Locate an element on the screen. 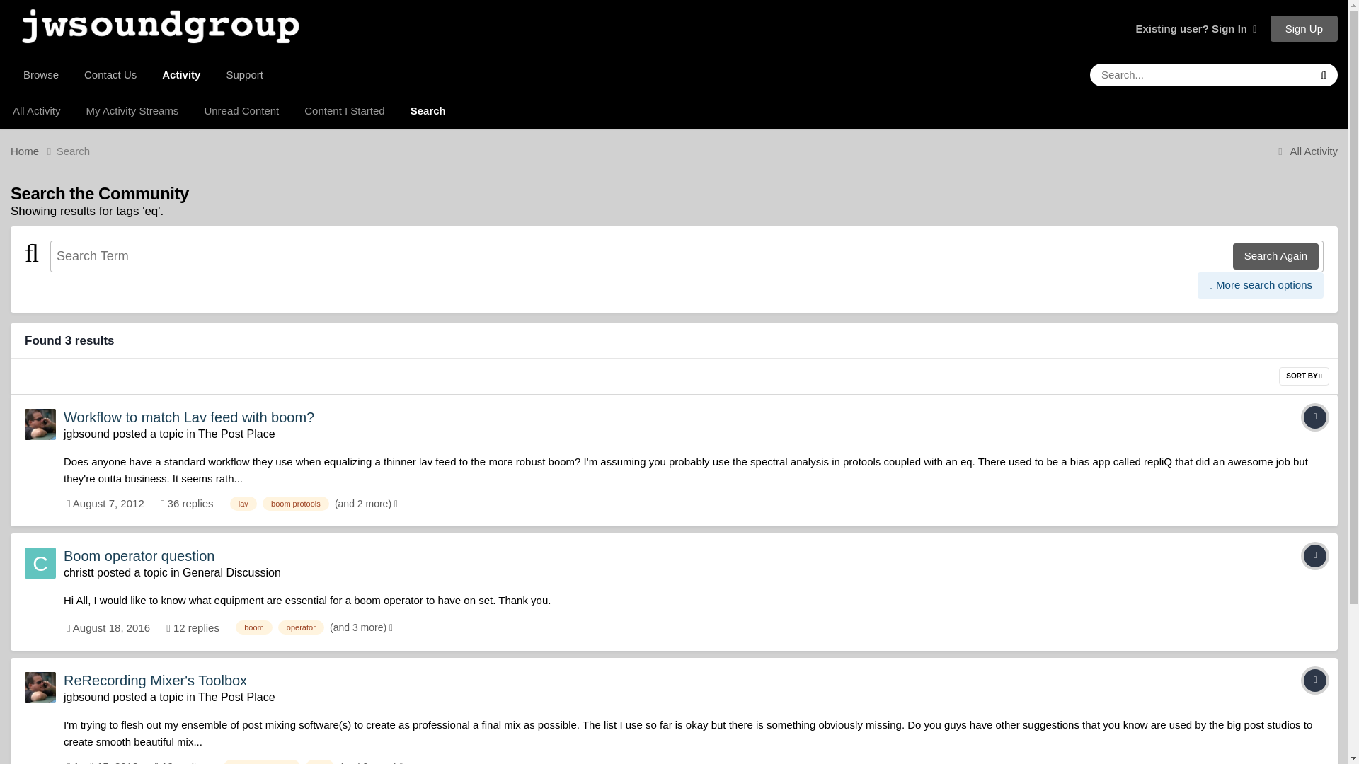 The height and width of the screenshot is (764, 1359). Find other content tagged with 'operator' is located at coordinates (302, 627).